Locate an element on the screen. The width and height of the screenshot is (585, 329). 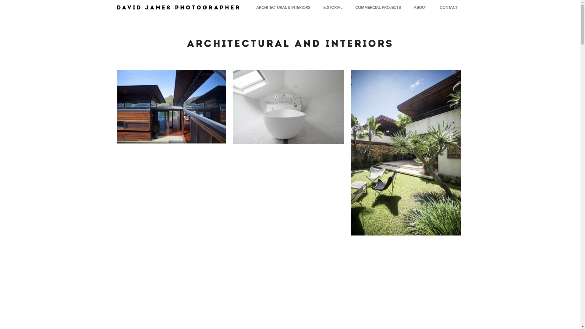
EDITORIAL is located at coordinates (333, 8).